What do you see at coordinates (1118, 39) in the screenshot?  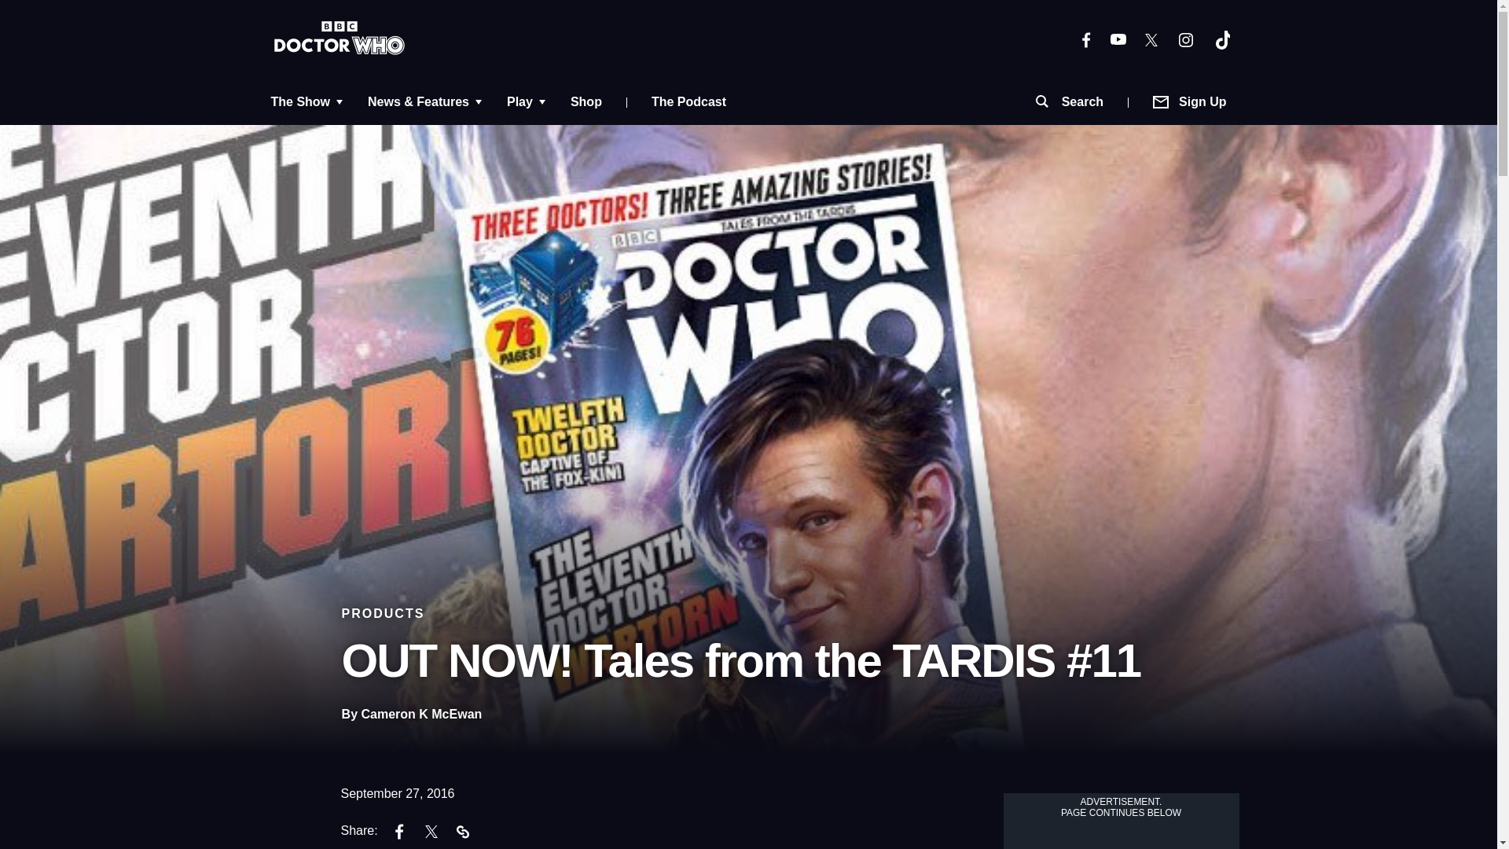 I see `Youtube` at bounding box center [1118, 39].